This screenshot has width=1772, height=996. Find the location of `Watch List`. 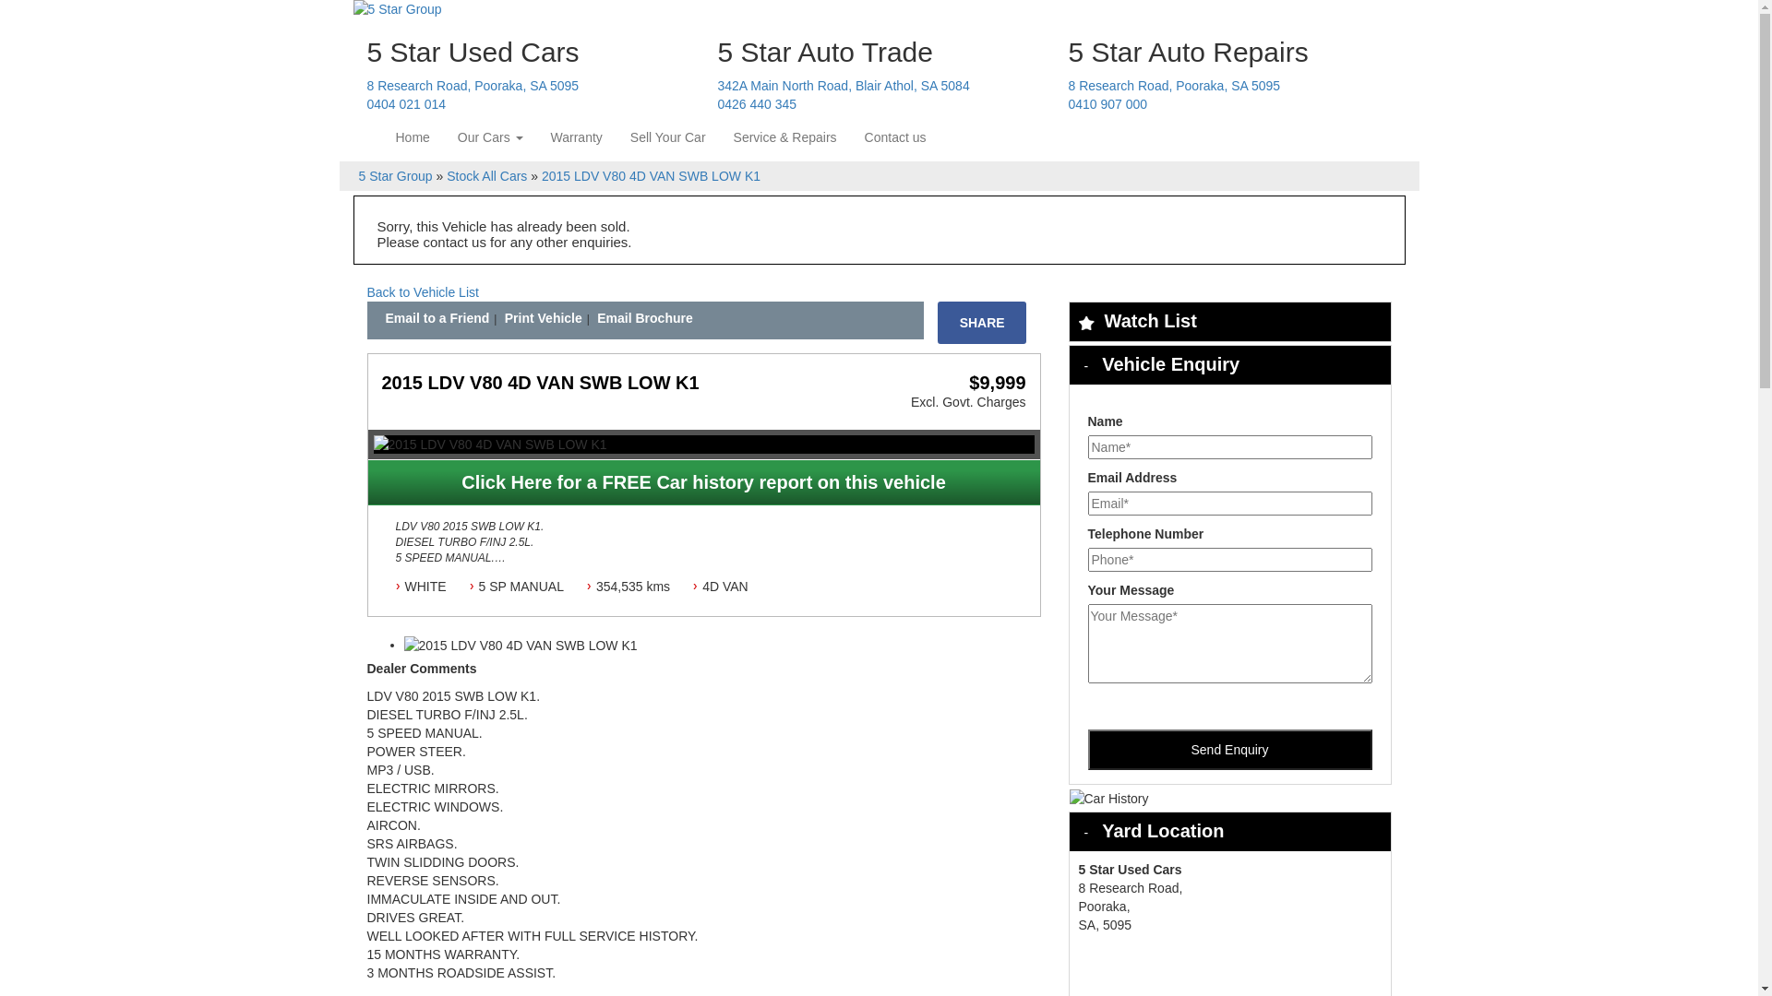

Watch List is located at coordinates (1150, 321).